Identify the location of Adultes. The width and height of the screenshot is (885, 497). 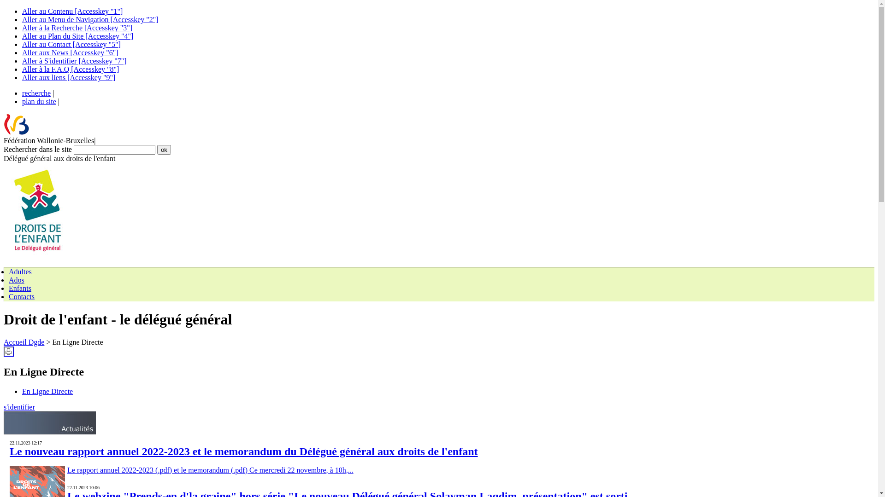
(20, 272).